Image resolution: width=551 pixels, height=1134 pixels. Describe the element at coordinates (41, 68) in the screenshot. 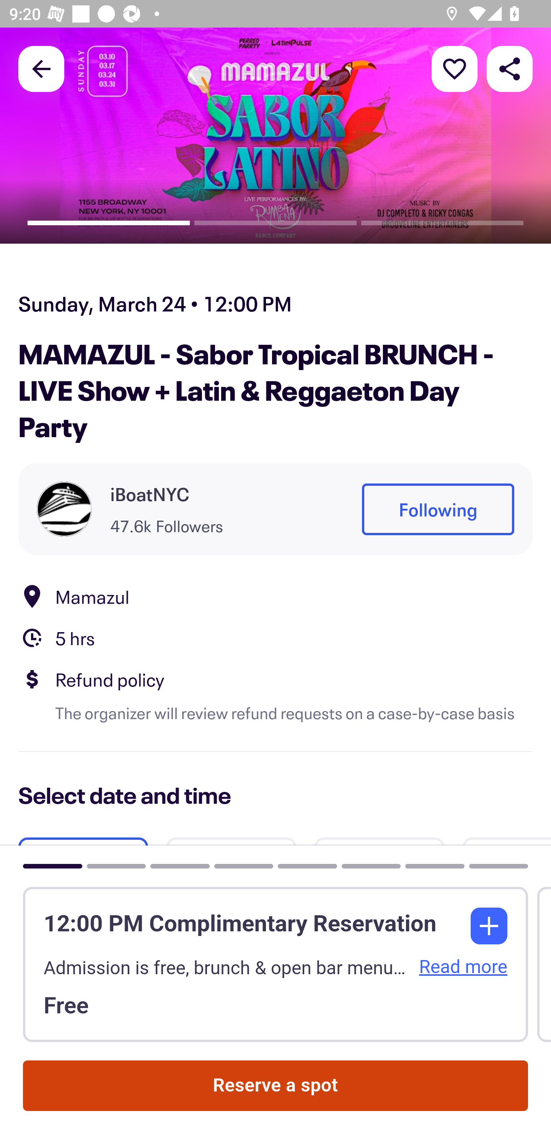

I see `Back` at that location.